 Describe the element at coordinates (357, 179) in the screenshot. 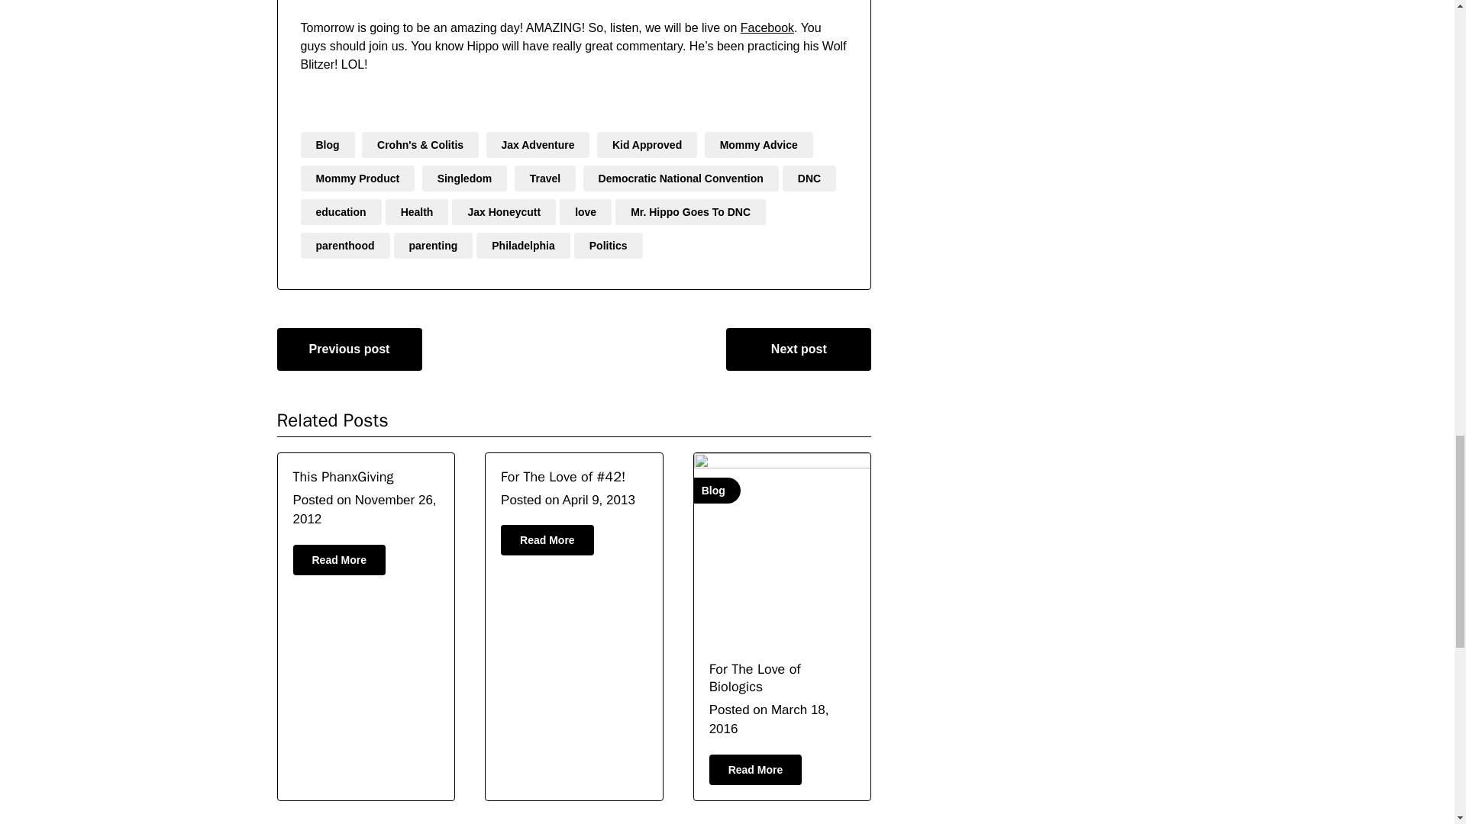

I see `Mommy Product` at that location.